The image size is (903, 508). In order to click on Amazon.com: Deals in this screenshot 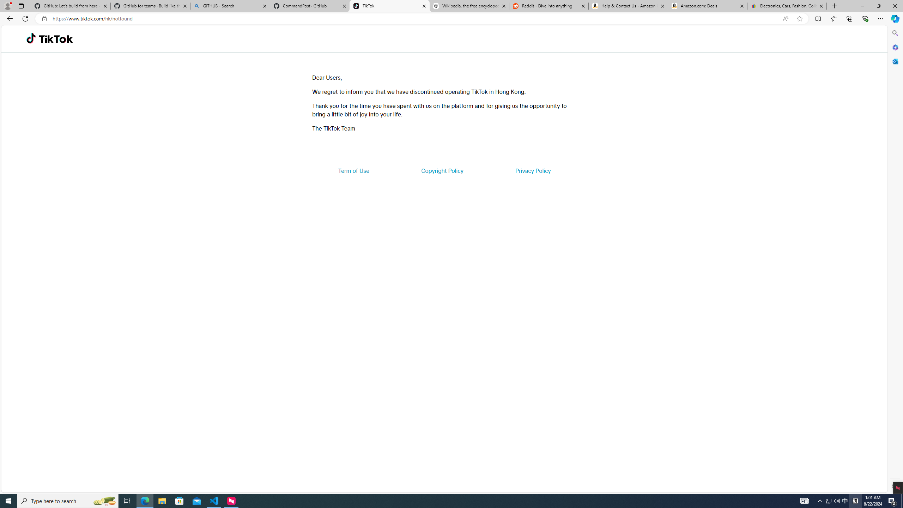, I will do `click(708, 6)`.